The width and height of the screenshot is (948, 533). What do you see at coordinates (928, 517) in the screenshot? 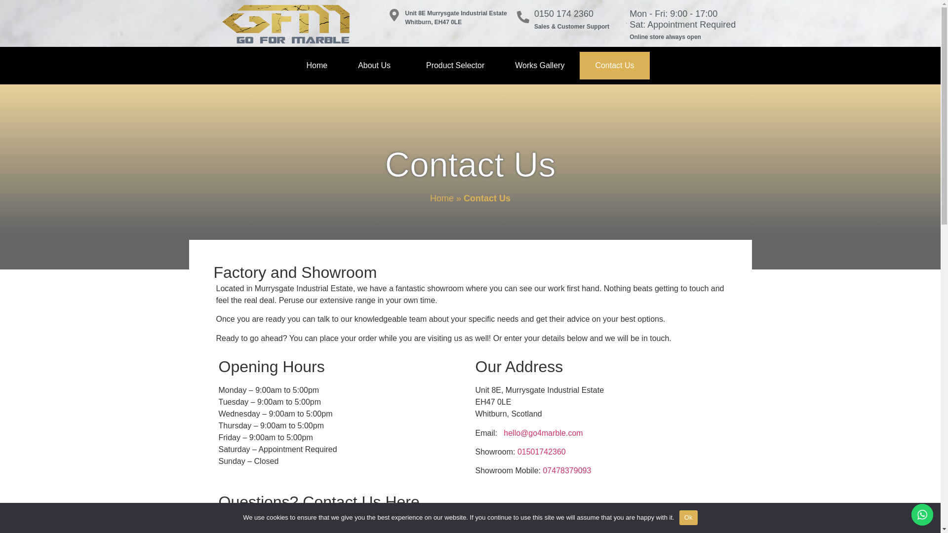
I see `No` at bounding box center [928, 517].